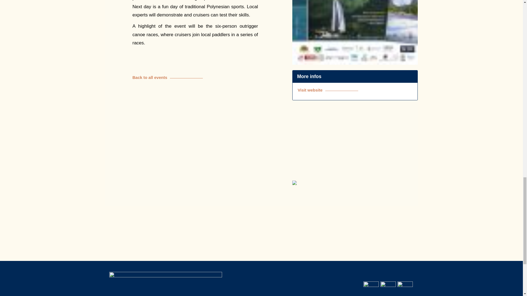 The height and width of the screenshot is (296, 527). I want to click on Visit website, so click(355, 90).